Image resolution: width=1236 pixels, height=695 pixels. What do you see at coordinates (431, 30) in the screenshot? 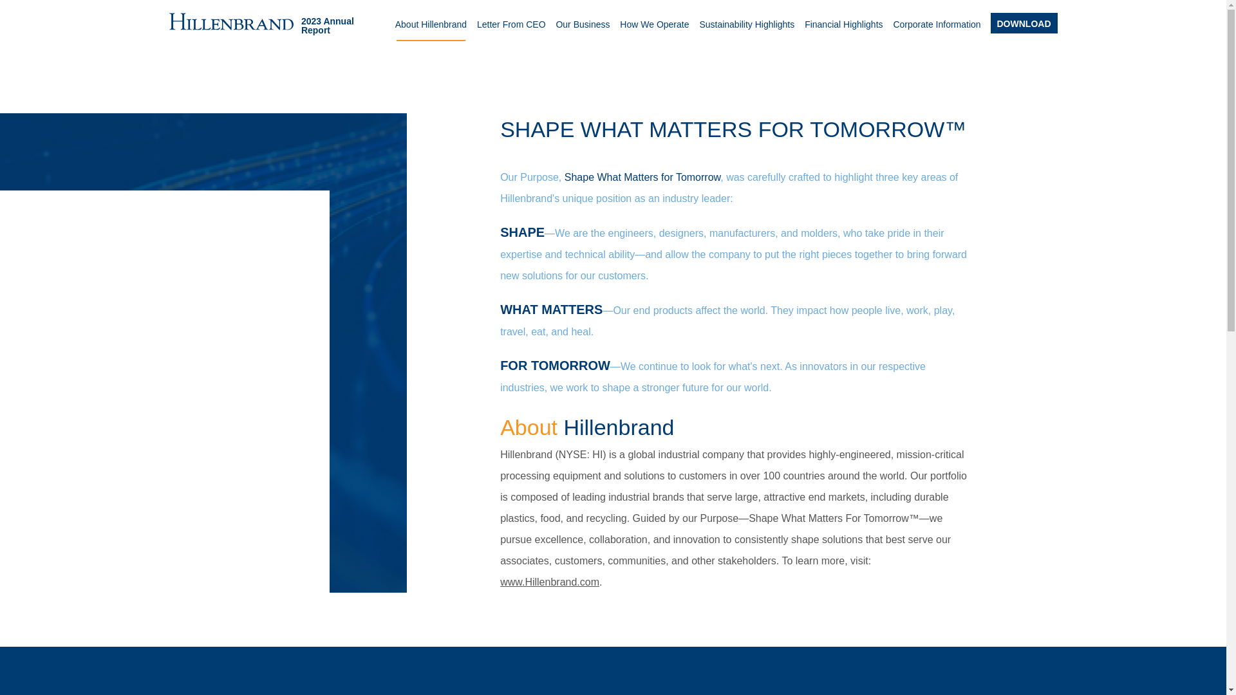
I see `About Hillenbrand` at bounding box center [431, 30].